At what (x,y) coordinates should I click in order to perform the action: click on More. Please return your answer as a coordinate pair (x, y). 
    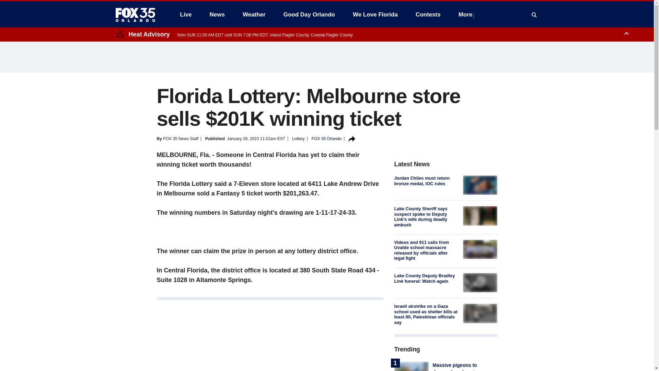
    Looking at the image, I should click on (467, 14).